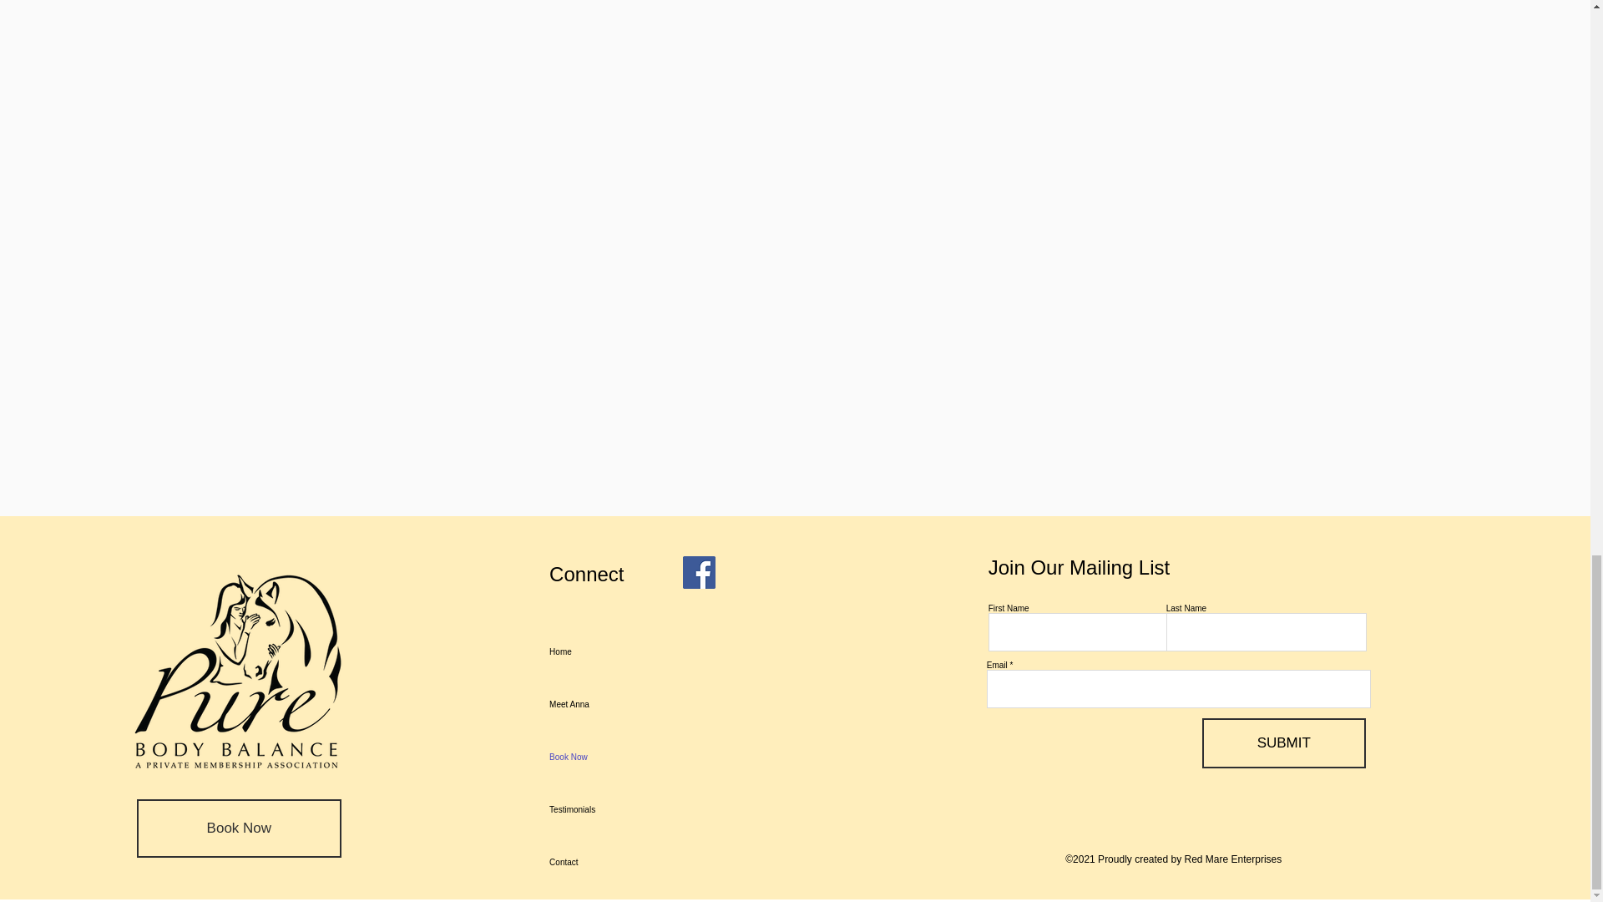 This screenshot has height=902, width=1603. Describe the element at coordinates (239, 829) in the screenshot. I see `Book Now` at that location.